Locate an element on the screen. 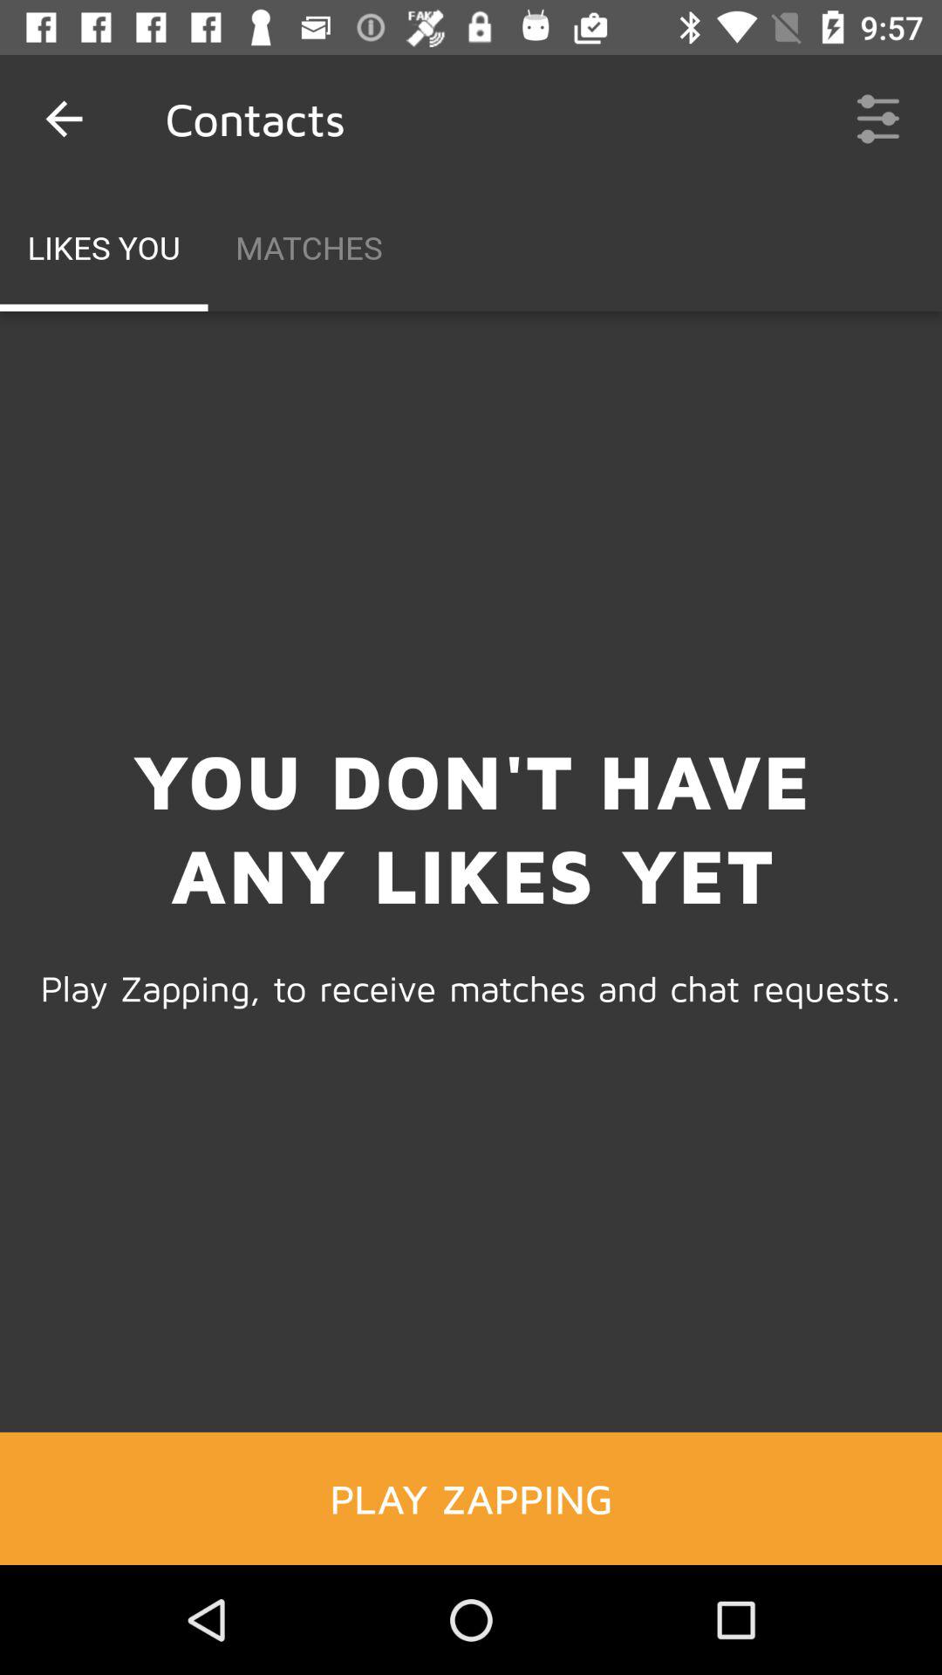 The image size is (942, 1675). tap the icon to the right of the matches item is located at coordinates (877, 119).